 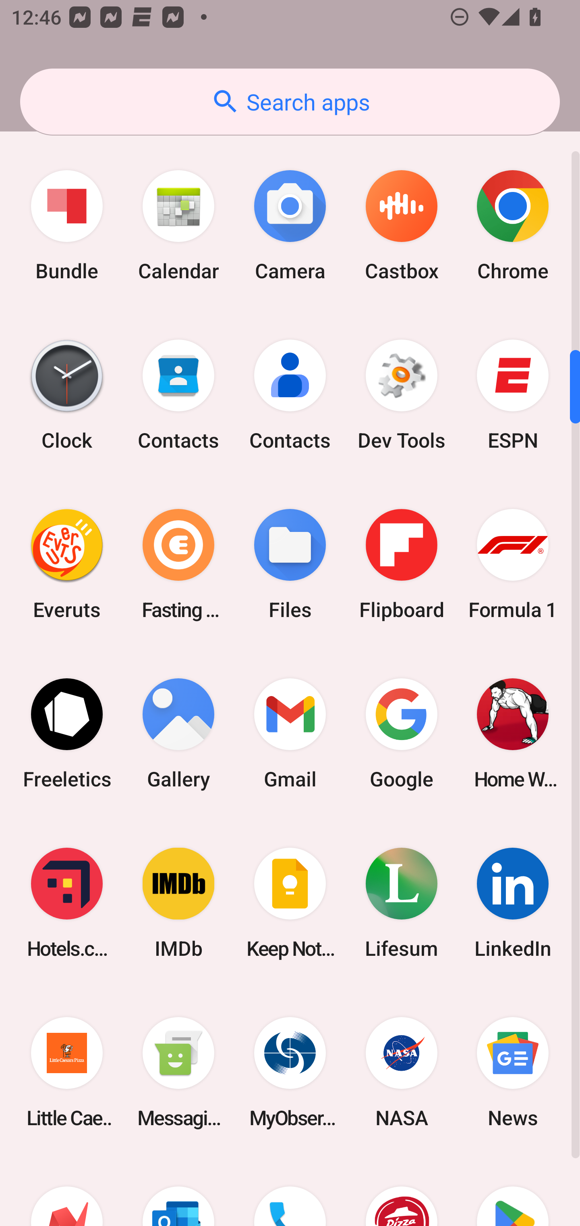 I want to click on Calendar, so click(x=178, y=225).